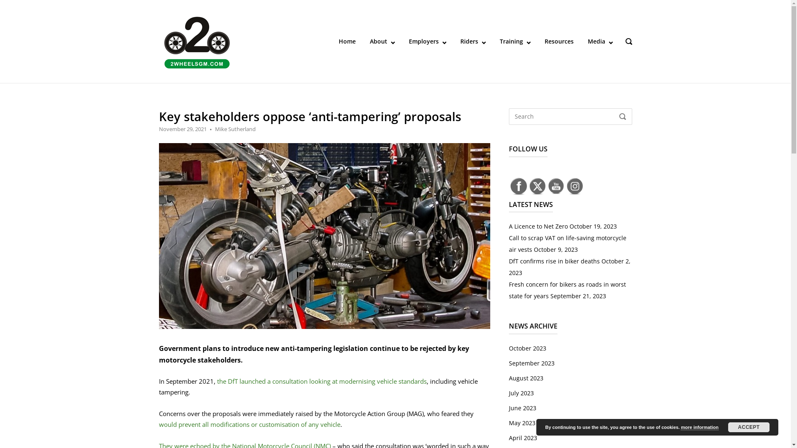  What do you see at coordinates (523, 408) in the screenshot?
I see `June 2023` at bounding box center [523, 408].